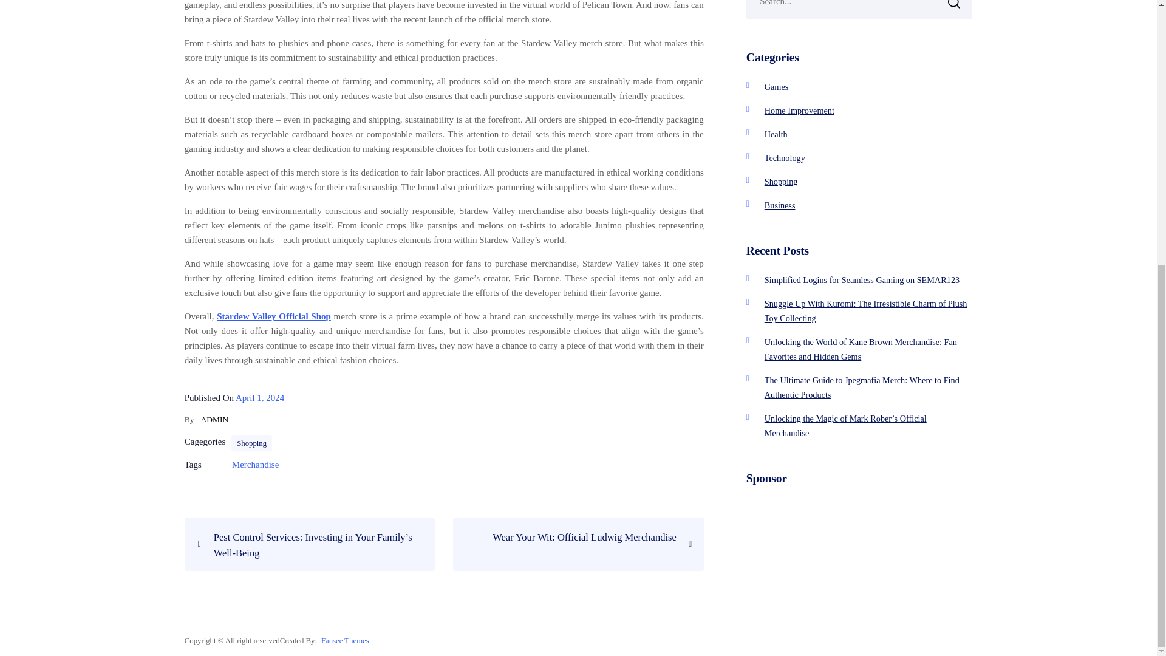 This screenshot has width=1166, height=656. What do you see at coordinates (251, 443) in the screenshot?
I see `April 1, 2024` at bounding box center [251, 443].